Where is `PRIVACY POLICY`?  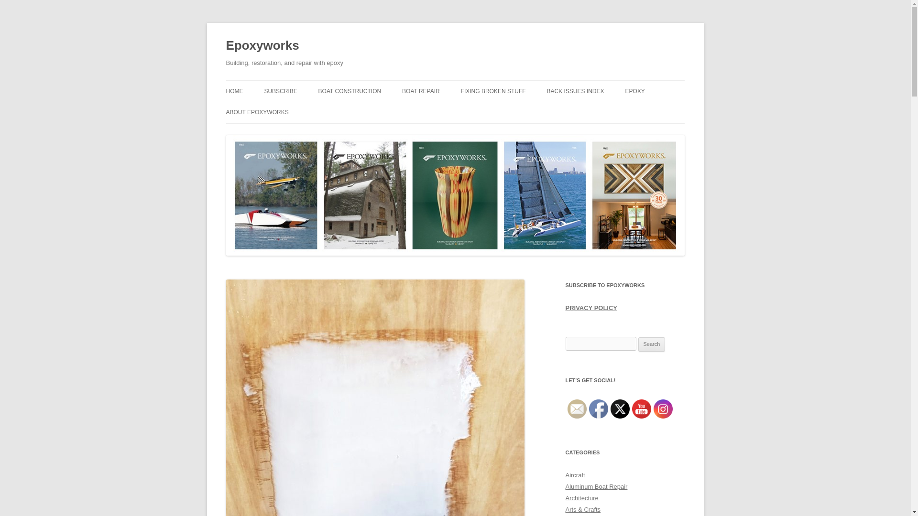 PRIVACY POLICY is located at coordinates (591, 308).